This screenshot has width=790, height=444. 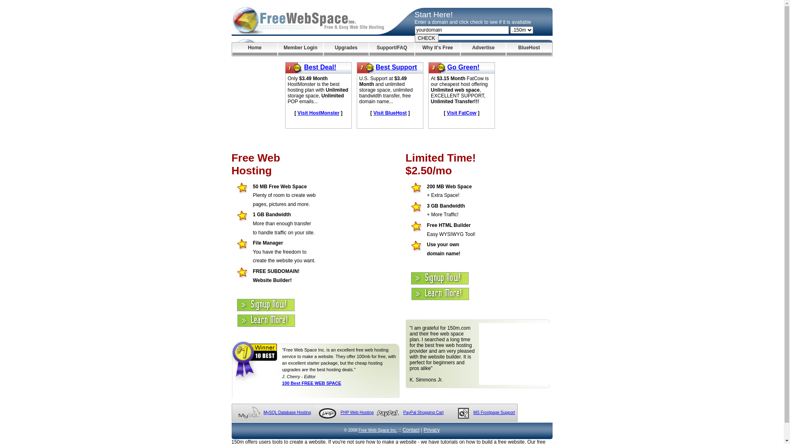 I want to click on Upgrades, so click(x=346, y=49).